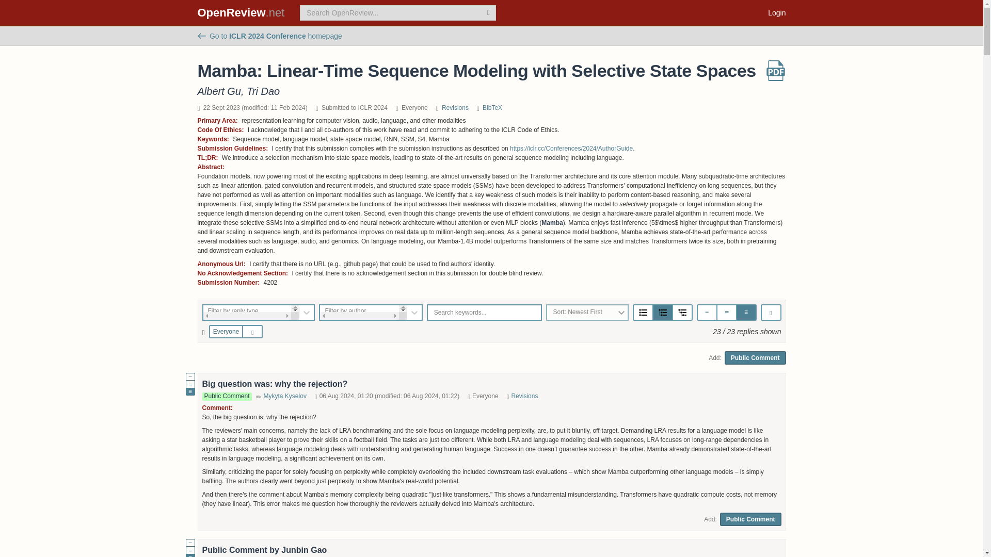  What do you see at coordinates (524, 396) in the screenshot?
I see `Revisions` at bounding box center [524, 396].